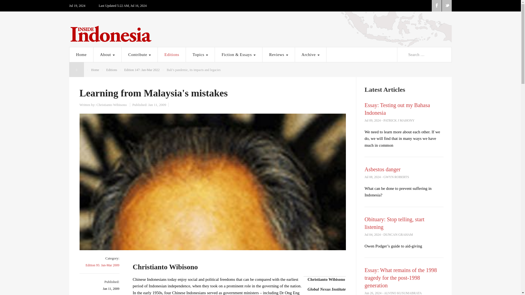 The height and width of the screenshot is (295, 525). Describe the element at coordinates (447, 6) in the screenshot. I see `Twitter` at that location.